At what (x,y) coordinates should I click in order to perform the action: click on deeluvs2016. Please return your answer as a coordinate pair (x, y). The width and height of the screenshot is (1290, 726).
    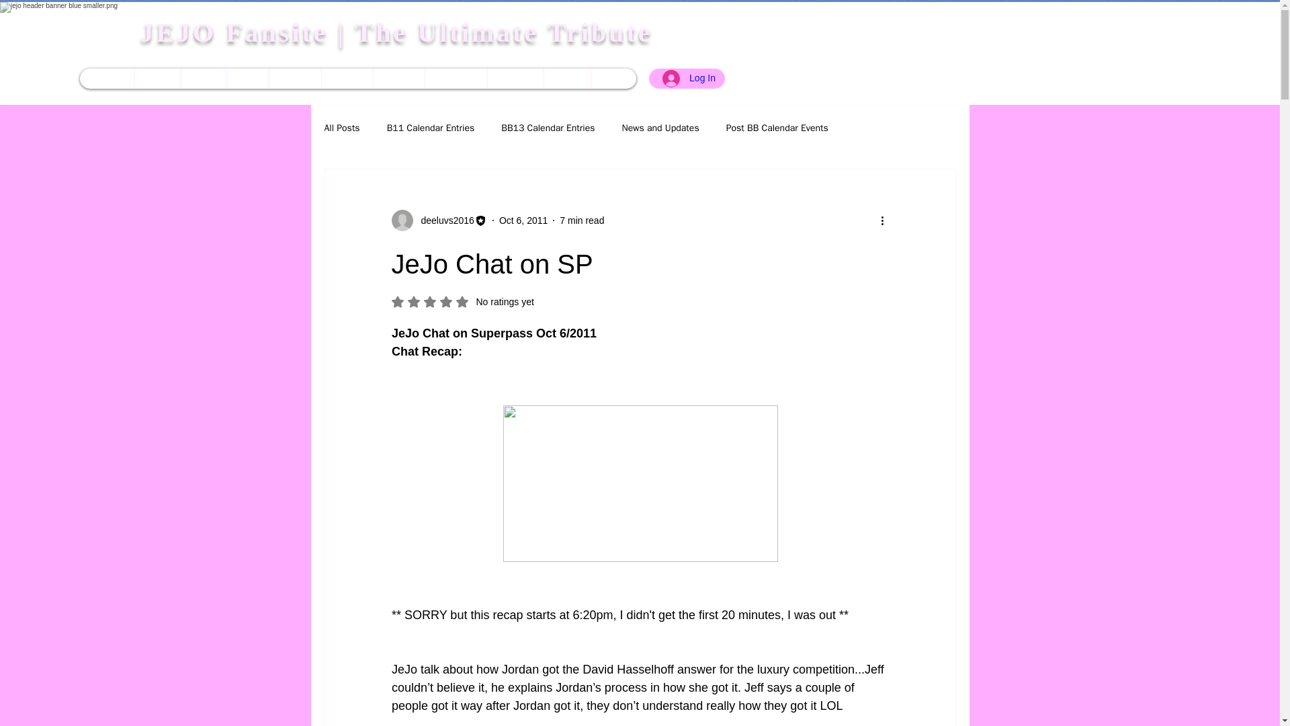
    Looking at the image, I should click on (548, 128).